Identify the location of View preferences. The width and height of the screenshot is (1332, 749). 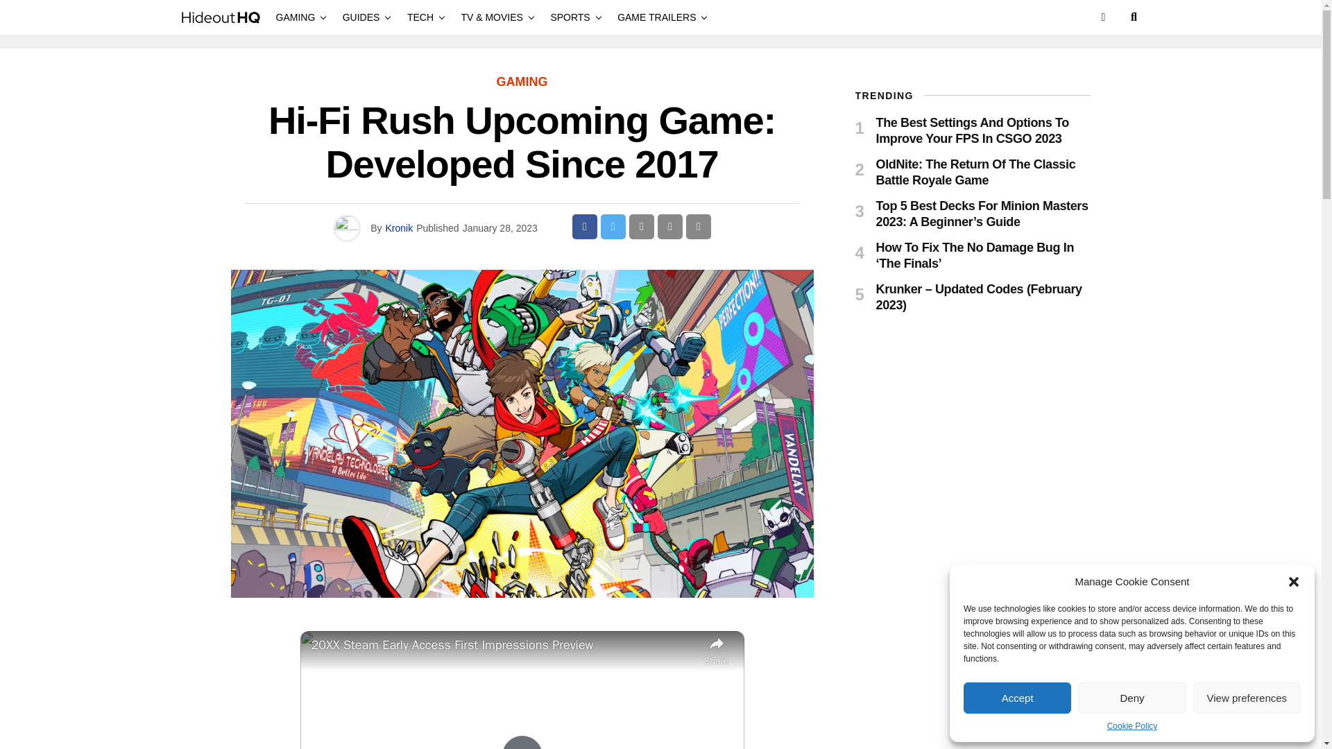
(1247, 698).